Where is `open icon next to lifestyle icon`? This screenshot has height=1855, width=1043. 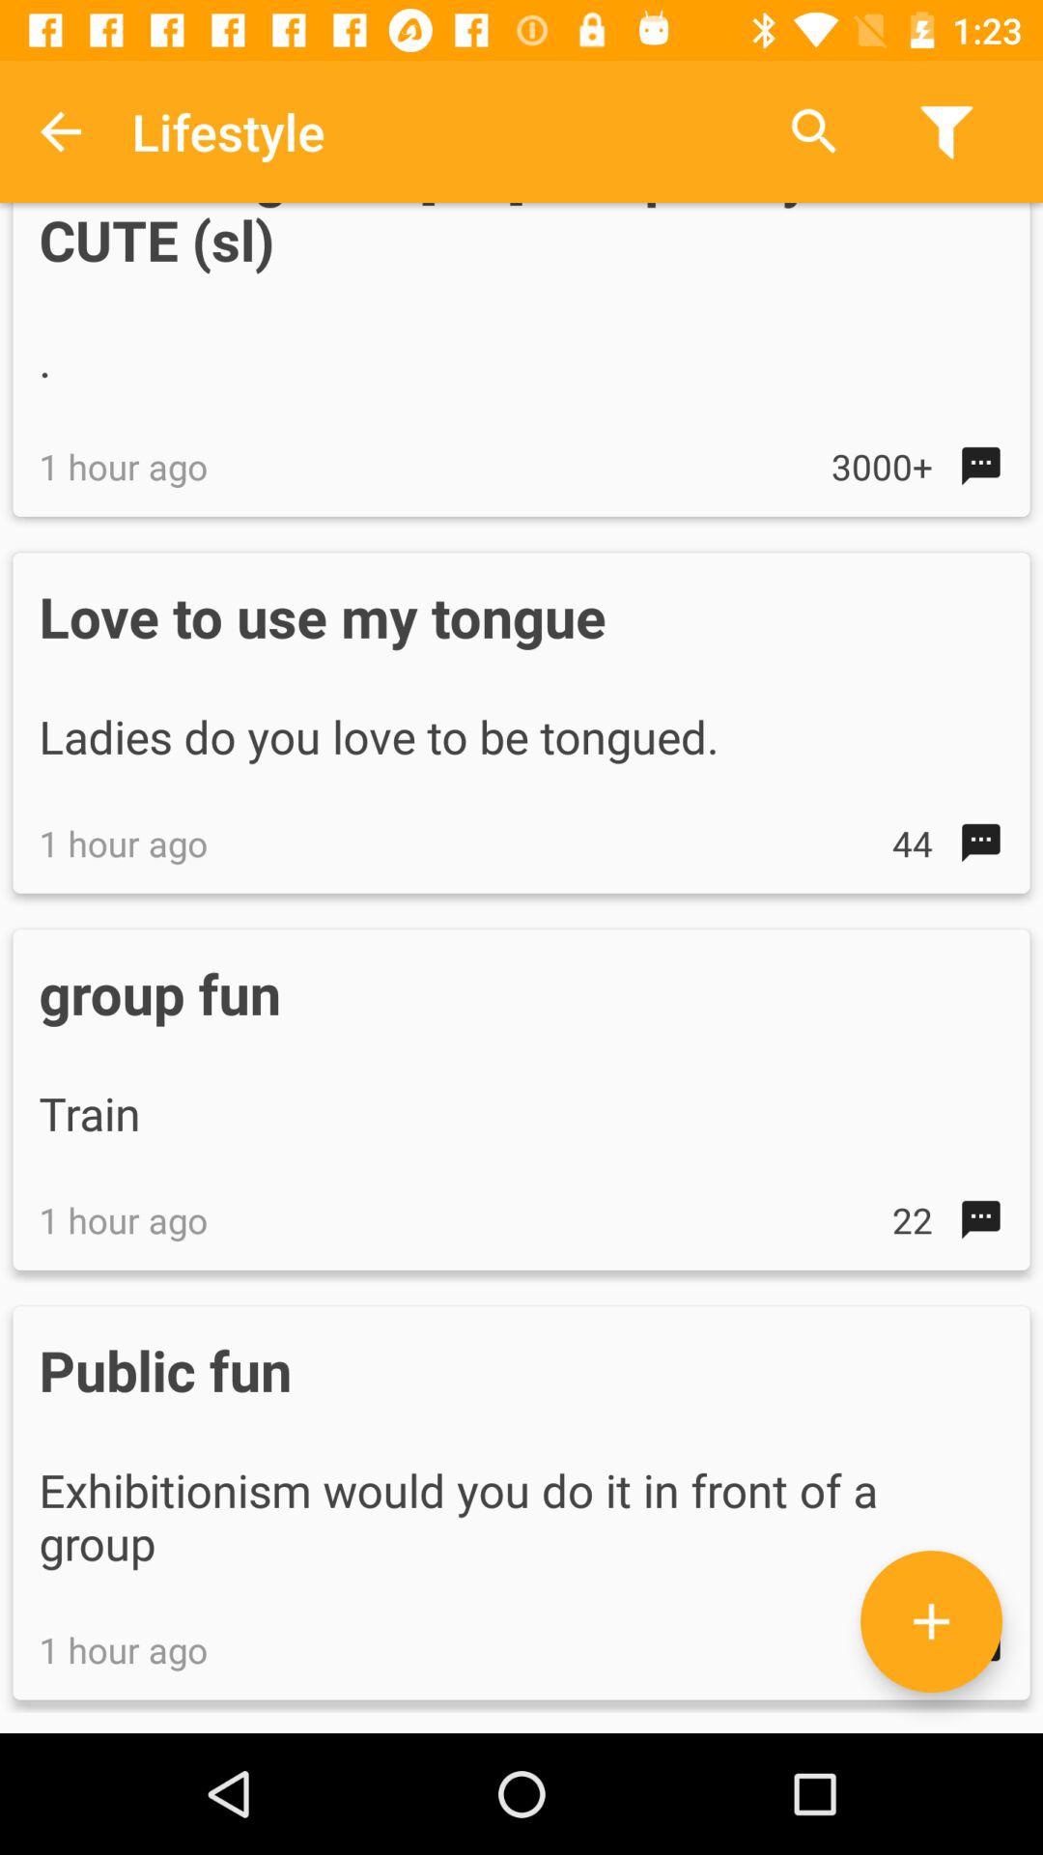
open icon next to lifestyle icon is located at coordinates (61, 131).